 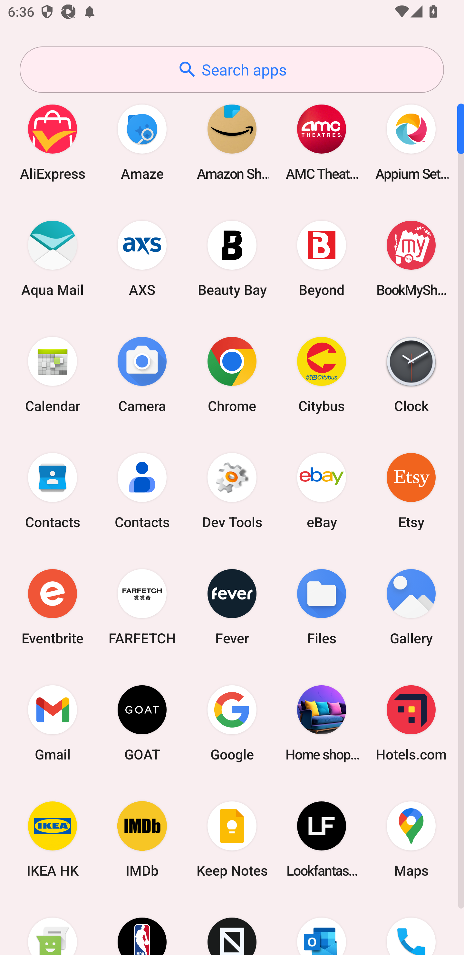 What do you see at coordinates (322, 723) in the screenshot?
I see `Home shopping` at bounding box center [322, 723].